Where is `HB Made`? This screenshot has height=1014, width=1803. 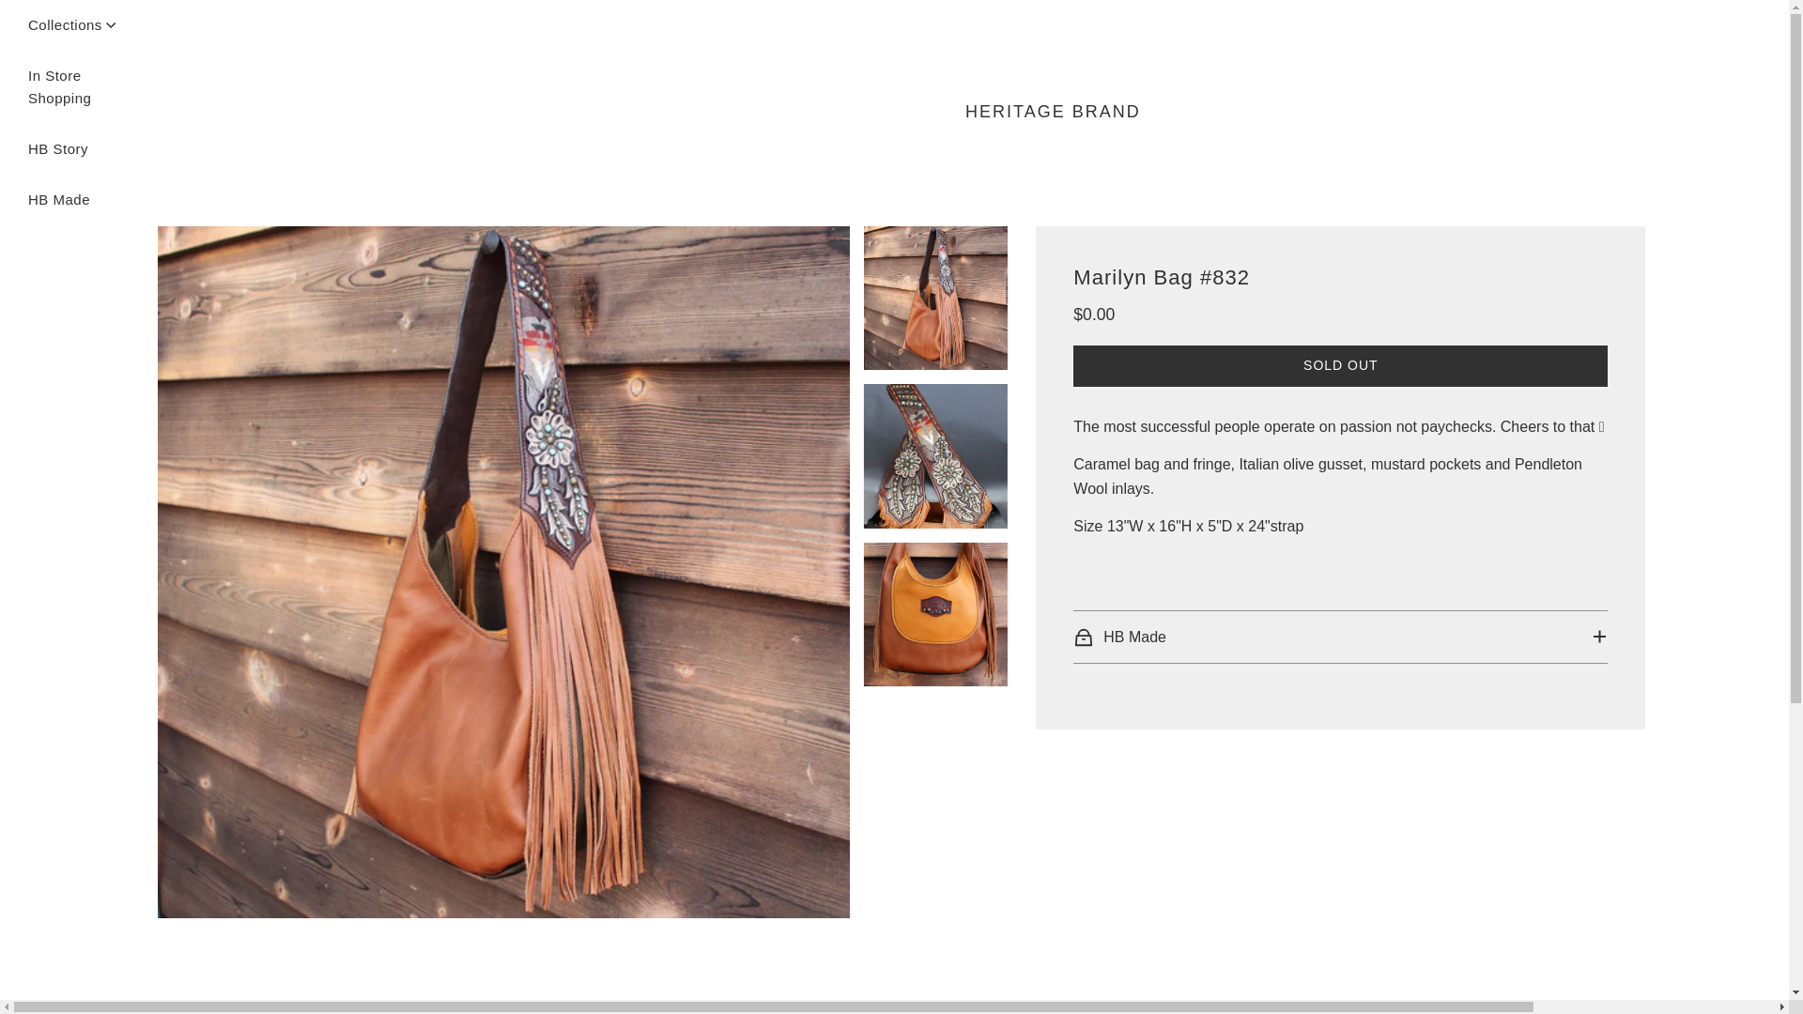
HB Made is located at coordinates (59, 199).